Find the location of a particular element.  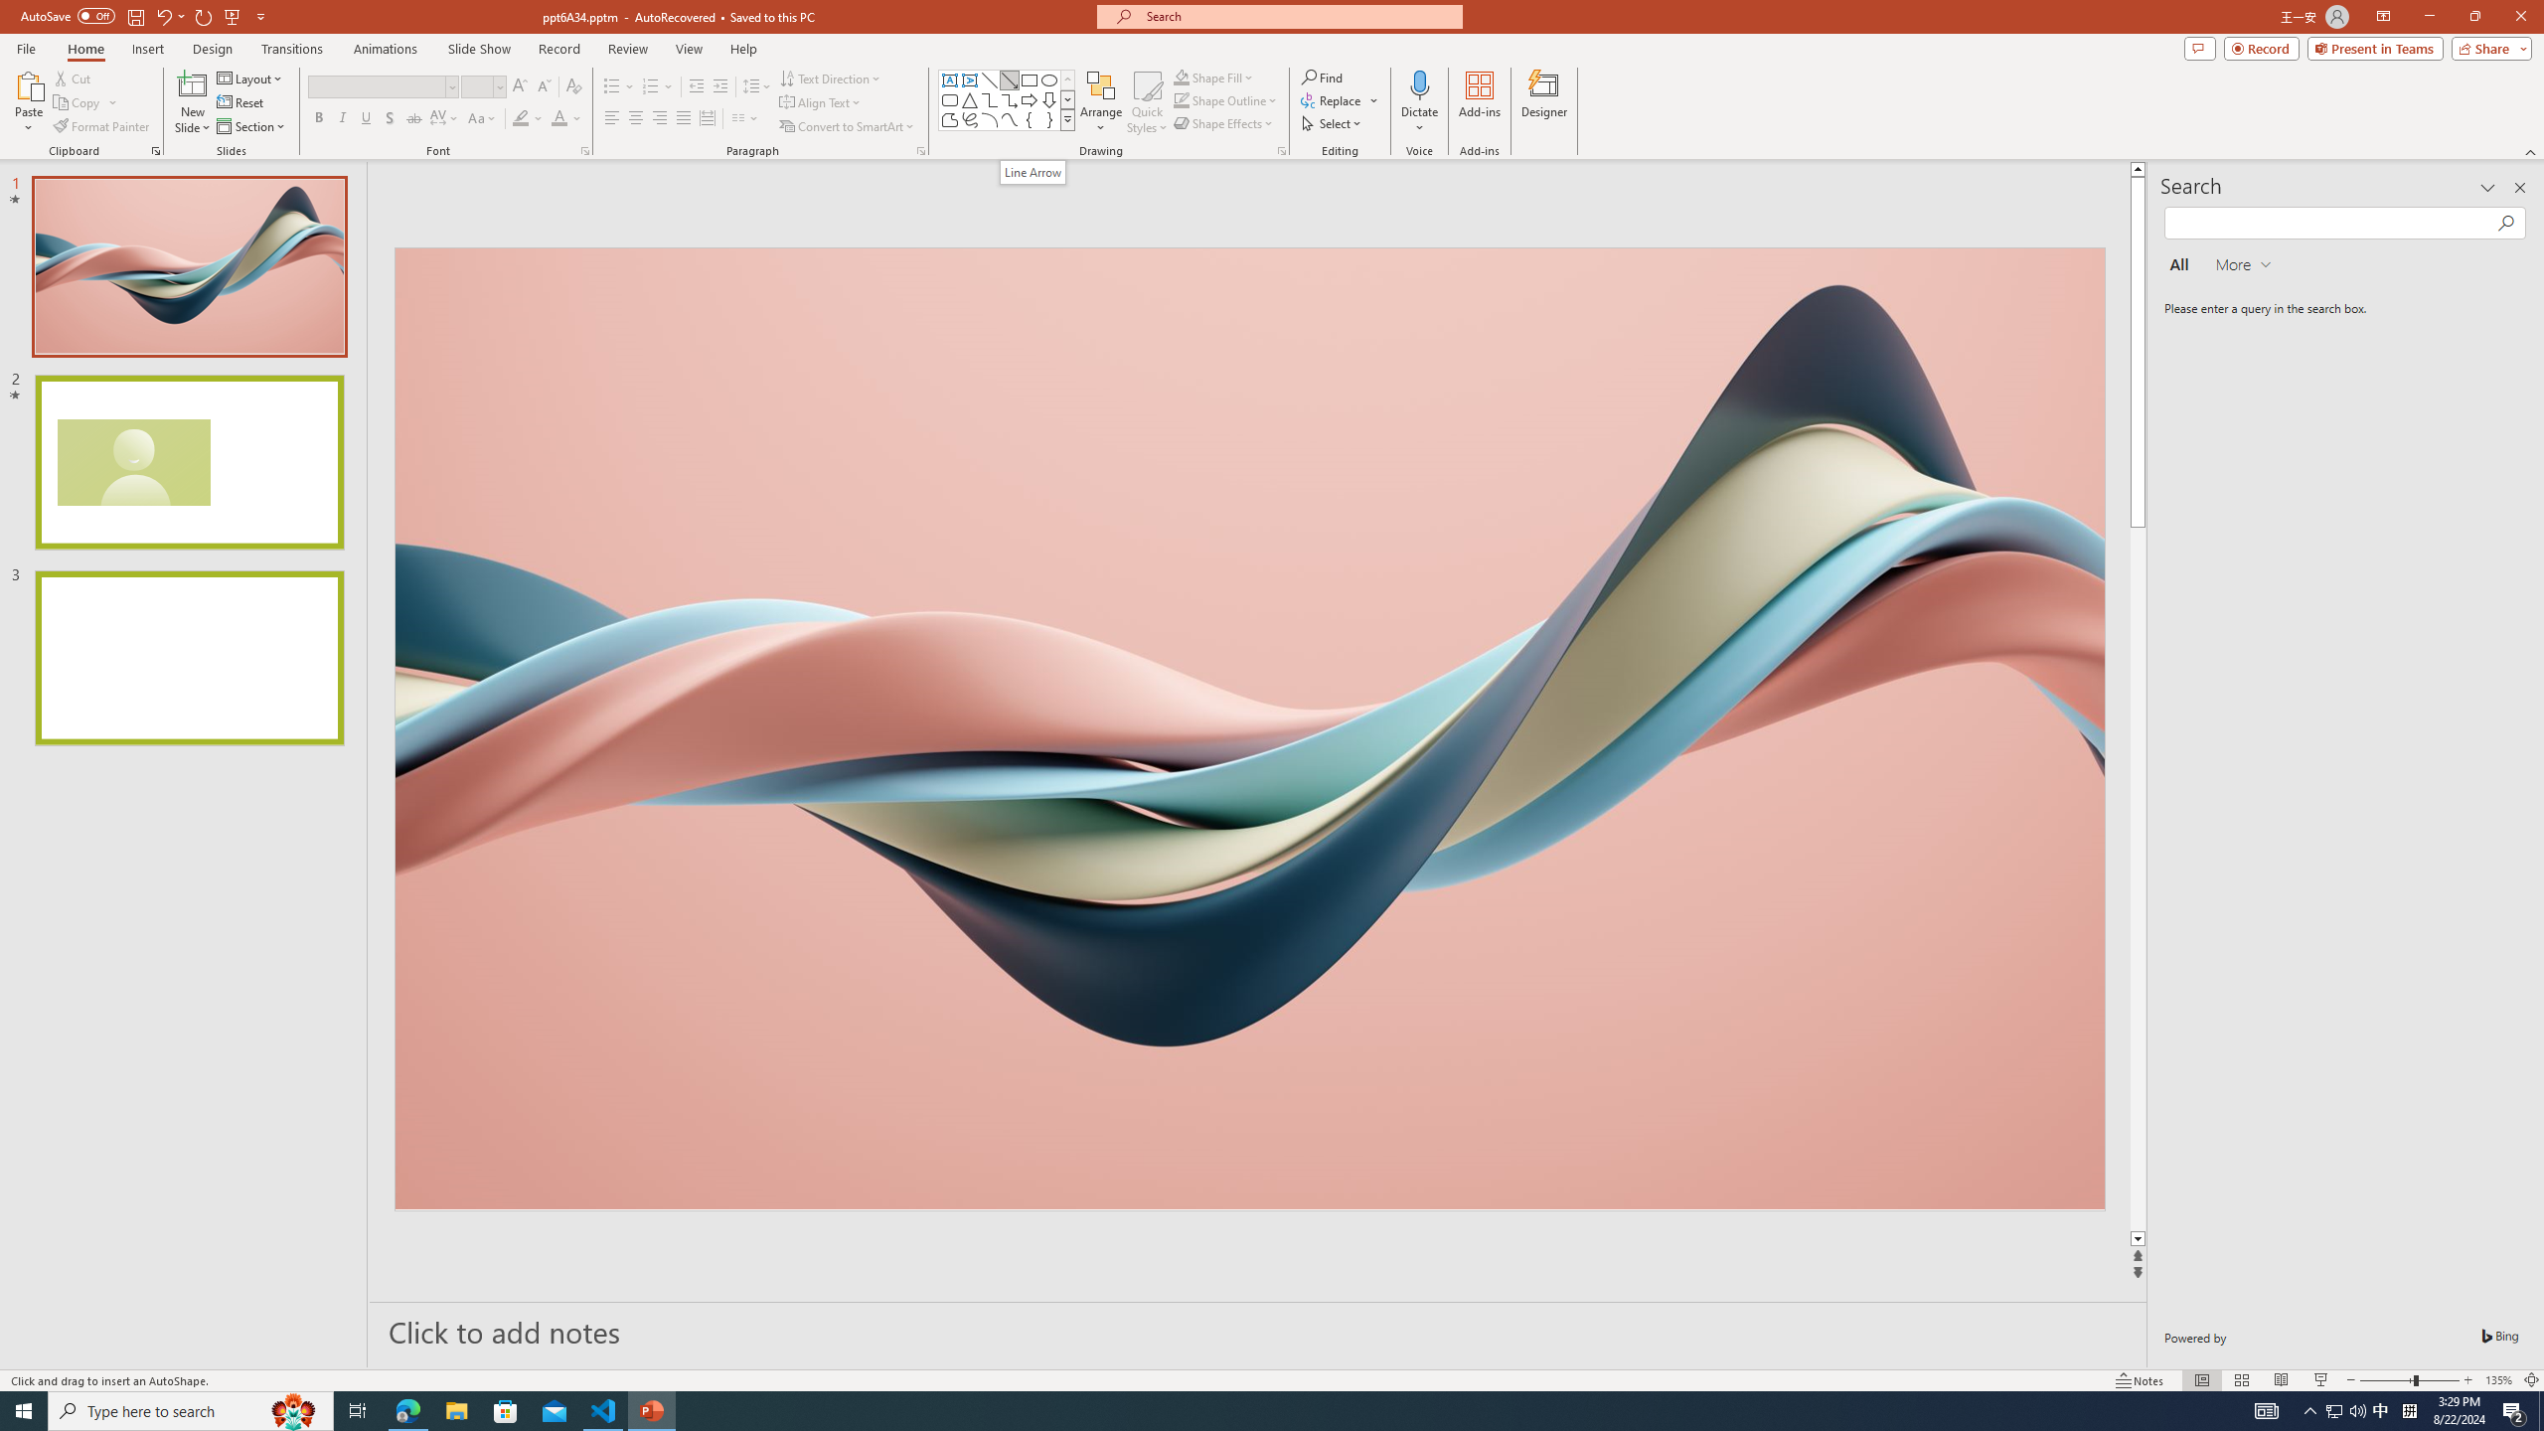

Numbering is located at coordinates (658, 87).